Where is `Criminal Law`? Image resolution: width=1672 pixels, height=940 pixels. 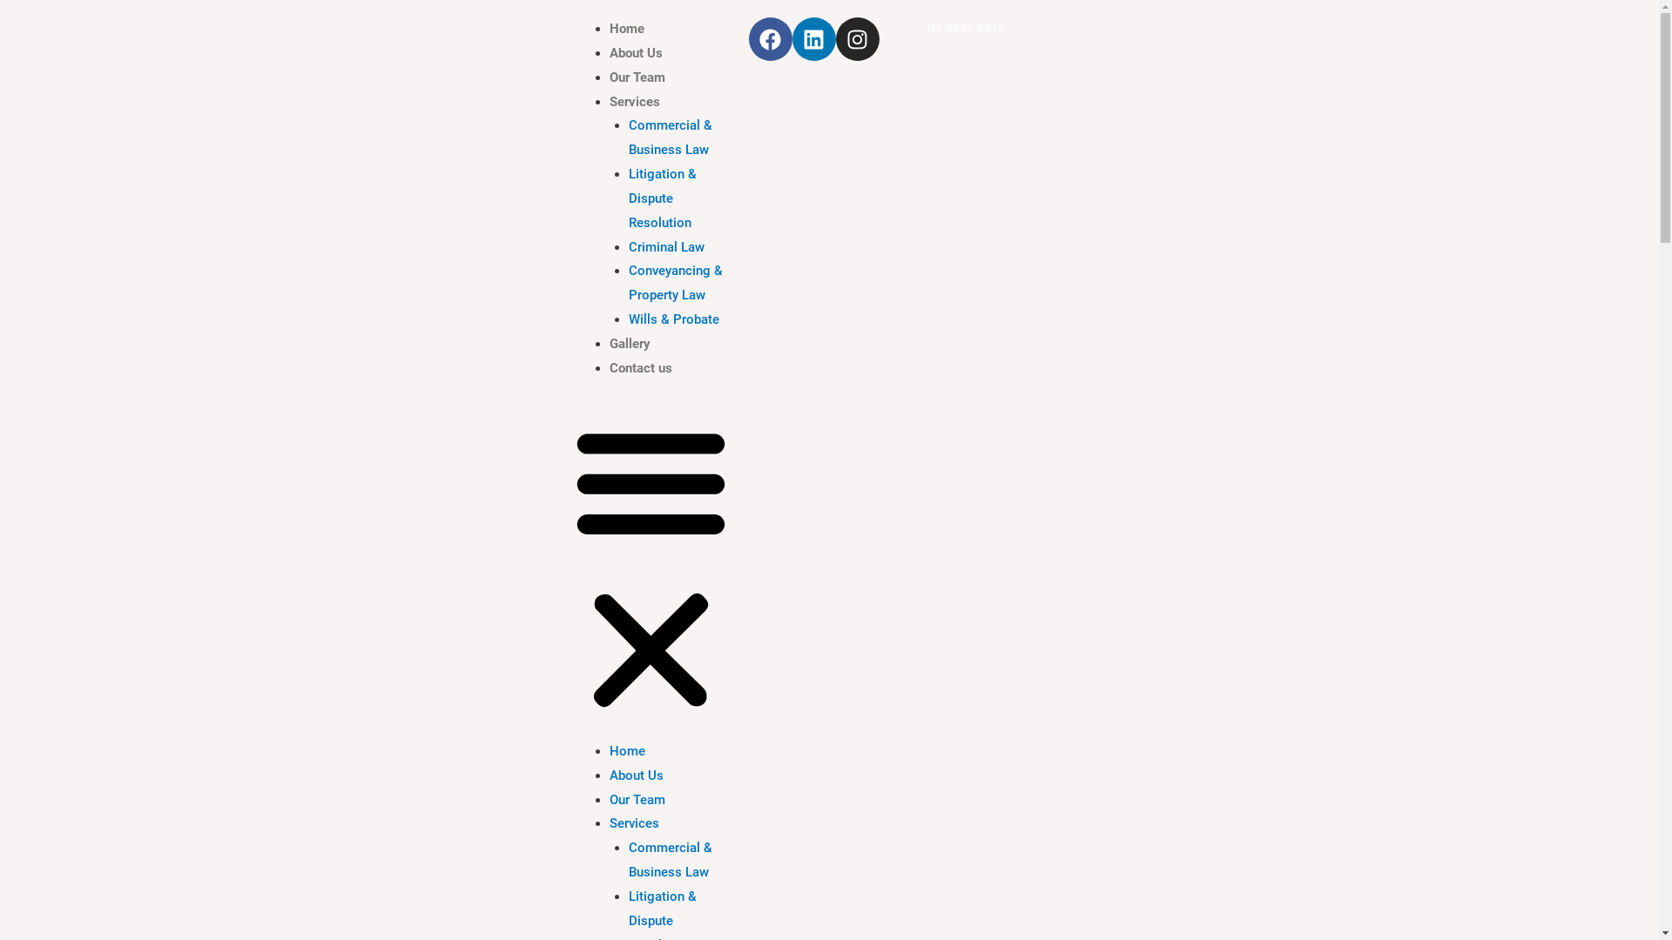 Criminal Law is located at coordinates (667, 247).